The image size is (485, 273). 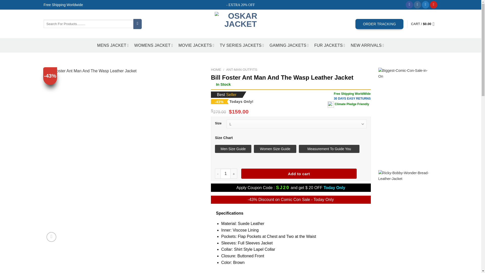 I want to click on Follow on Twitter, so click(x=425, y=5).